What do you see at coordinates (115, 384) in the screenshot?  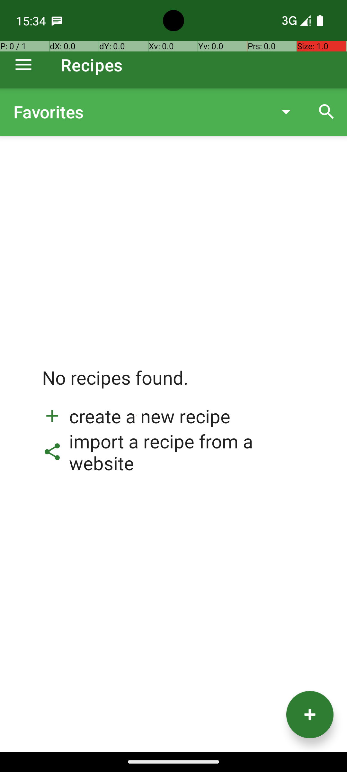 I see `No recipes found.` at bounding box center [115, 384].